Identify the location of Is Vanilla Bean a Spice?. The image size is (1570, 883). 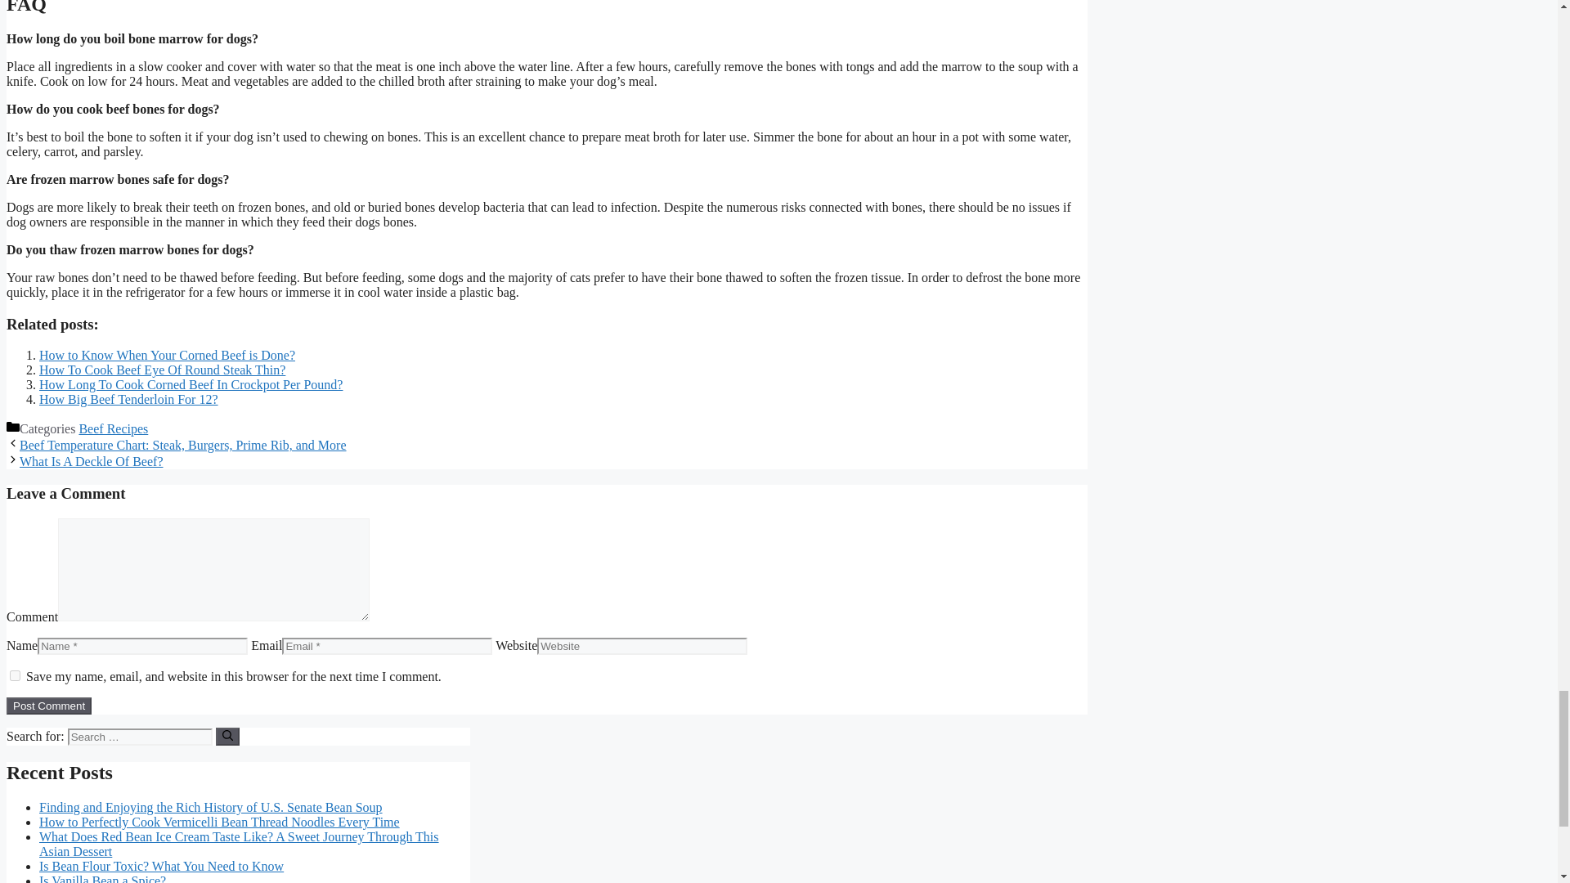
(103, 878).